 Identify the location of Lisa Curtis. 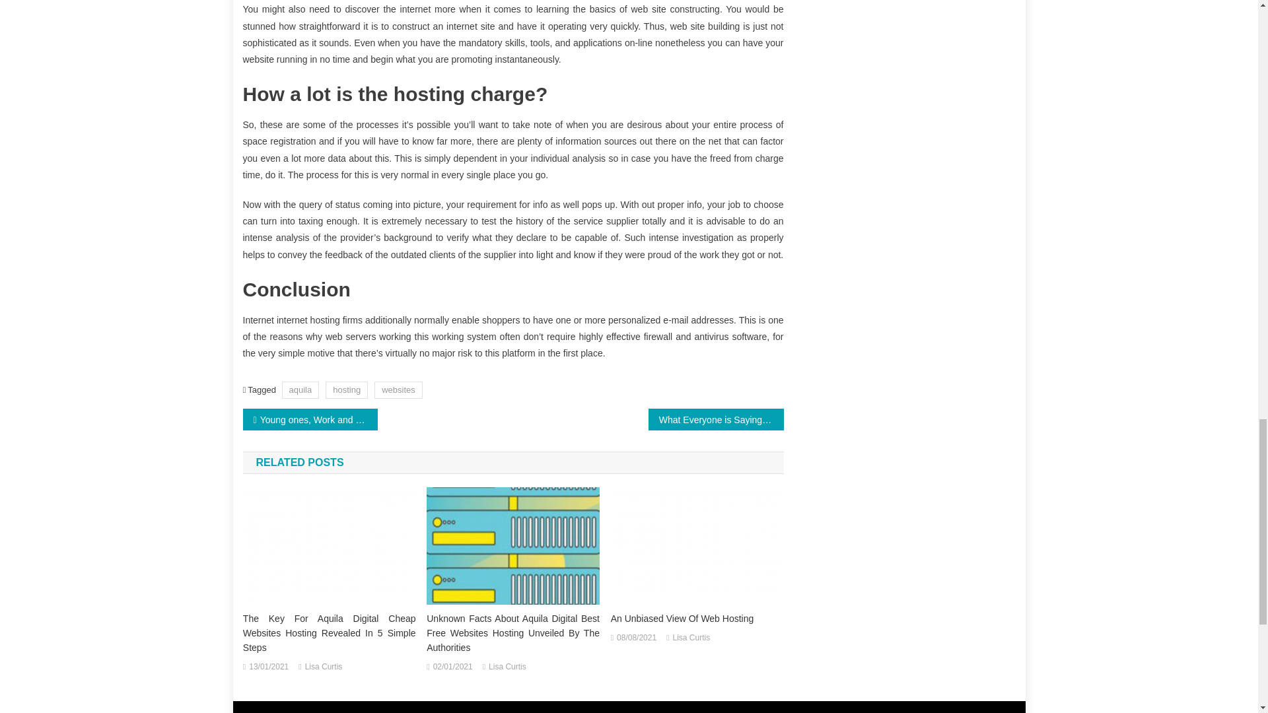
(324, 667).